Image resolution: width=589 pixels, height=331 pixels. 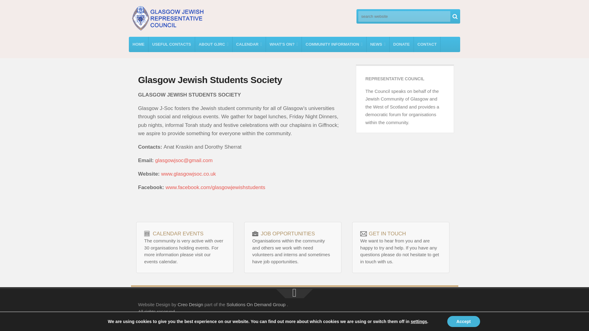 What do you see at coordinates (334, 44) in the screenshot?
I see `COMMUNITY INFORMATION` at bounding box center [334, 44].